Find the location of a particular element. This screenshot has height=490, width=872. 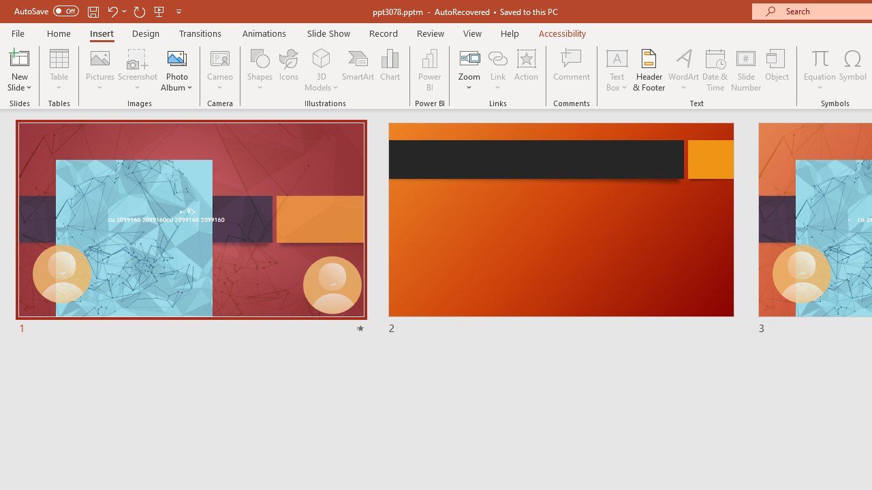

Pictures is located at coordinates (101, 69).